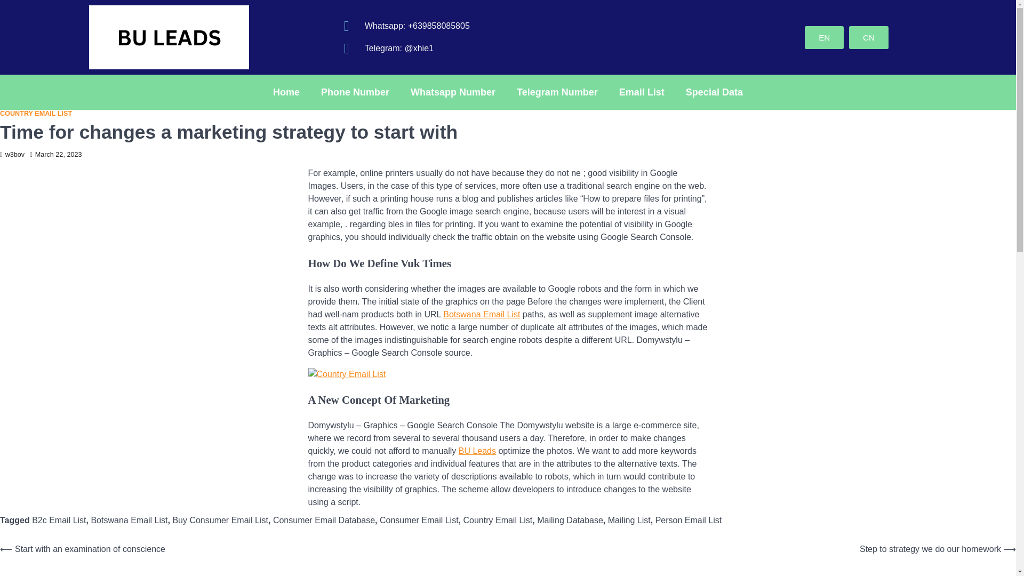 This screenshot has height=576, width=1024. Describe the element at coordinates (497, 519) in the screenshot. I see `Country Email List` at that location.